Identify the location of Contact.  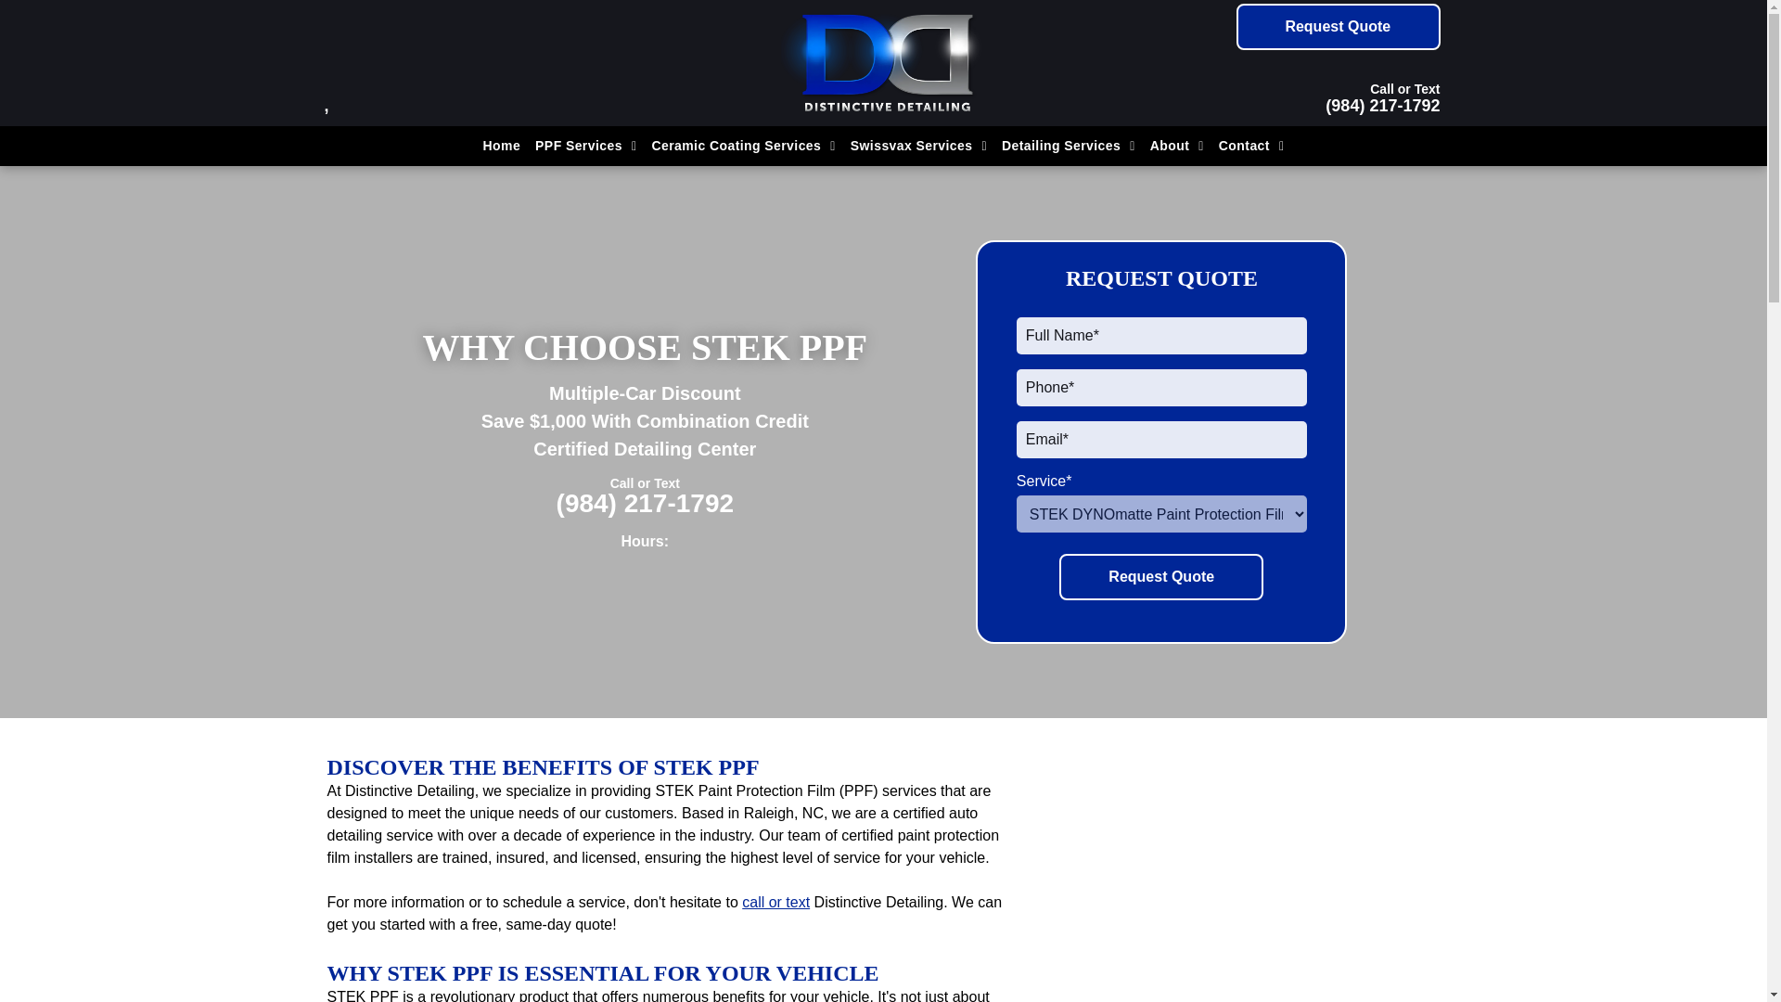
(1251, 145).